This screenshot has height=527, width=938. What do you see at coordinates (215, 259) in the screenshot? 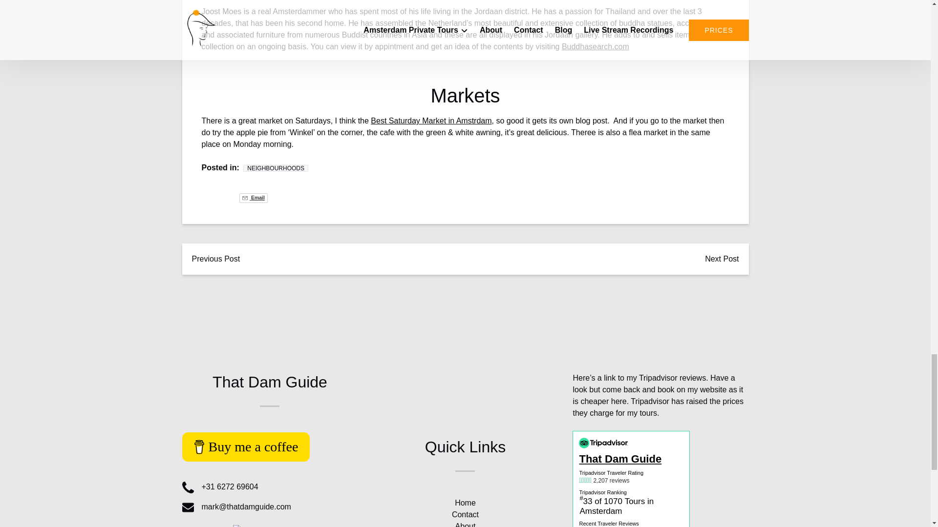
I see `Click here to visit previous post` at bounding box center [215, 259].